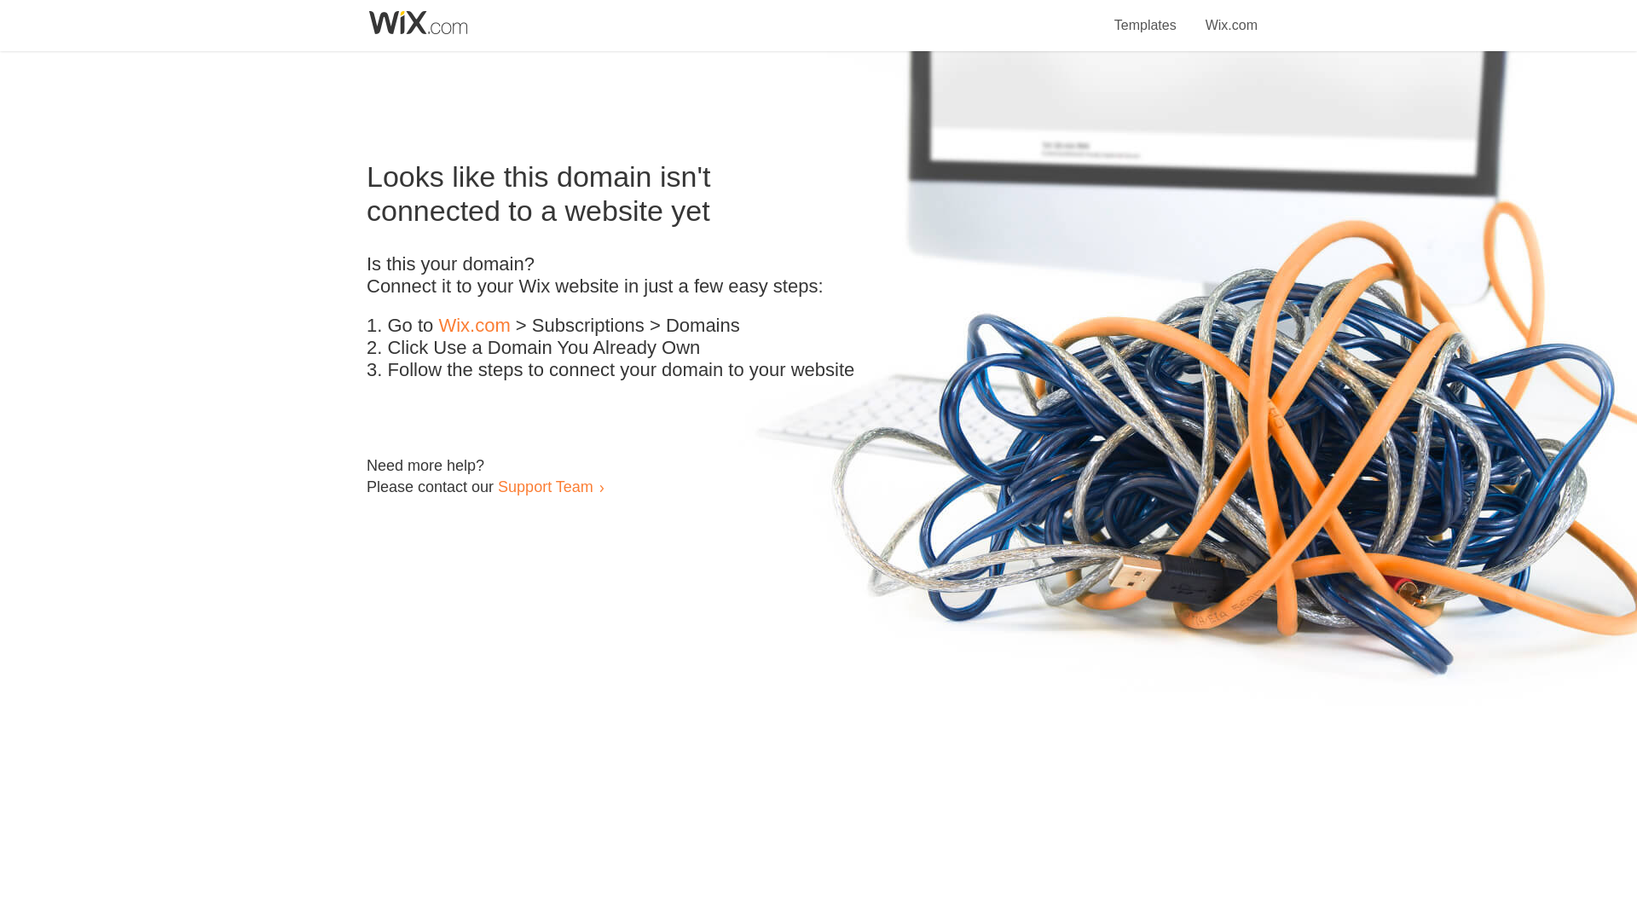 The height and width of the screenshot is (921, 1637). What do you see at coordinates (545, 486) in the screenshot?
I see `Support Team` at bounding box center [545, 486].